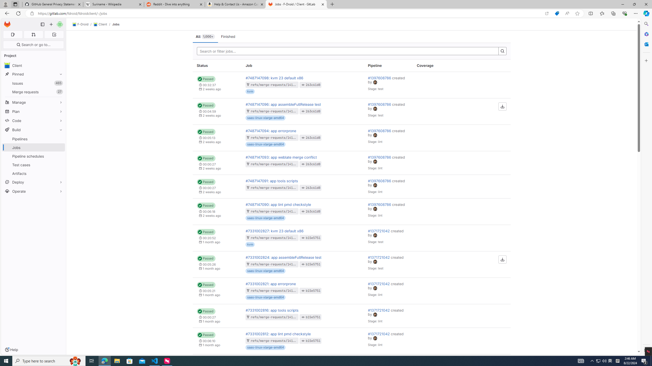 The image size is (652, 366). I want to click on Client/, so click(103, 24).